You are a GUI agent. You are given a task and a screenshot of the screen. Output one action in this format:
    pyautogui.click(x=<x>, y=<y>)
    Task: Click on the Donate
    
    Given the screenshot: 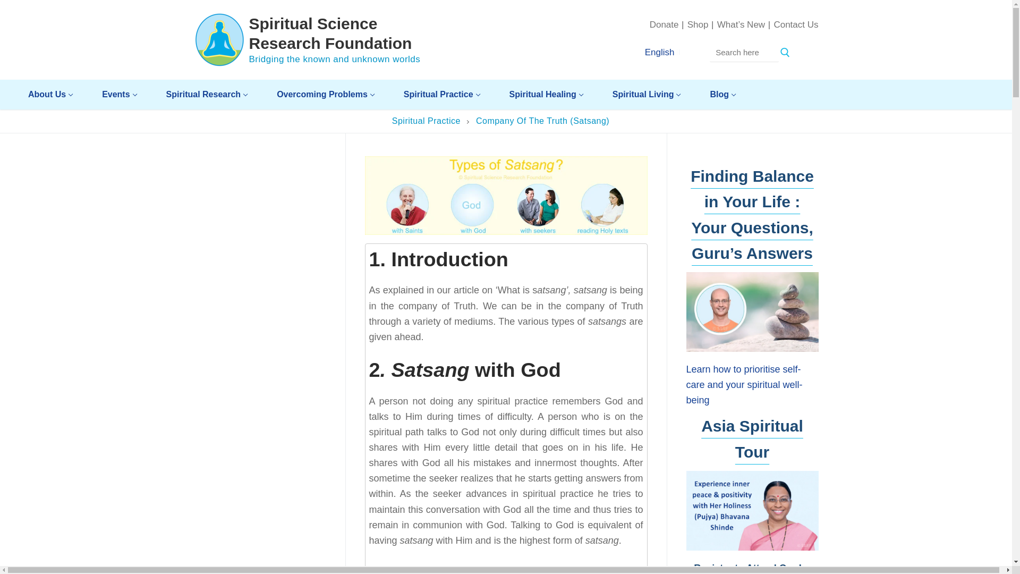 What is the action you would take?
    pyautogui.click(x=664, y=24)
    